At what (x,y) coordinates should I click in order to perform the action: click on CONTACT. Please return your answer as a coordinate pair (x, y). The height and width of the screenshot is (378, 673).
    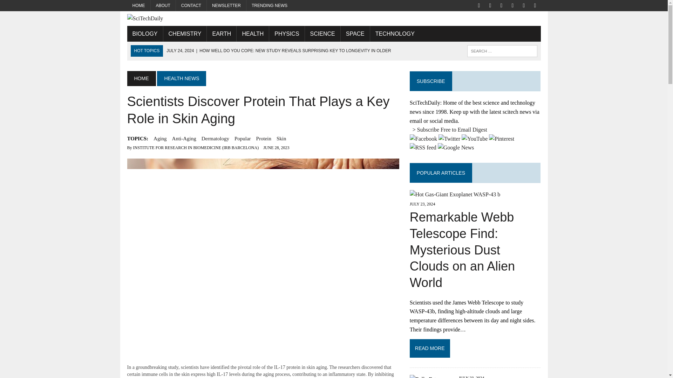
    Looking at the image, I should click on (191, 6).